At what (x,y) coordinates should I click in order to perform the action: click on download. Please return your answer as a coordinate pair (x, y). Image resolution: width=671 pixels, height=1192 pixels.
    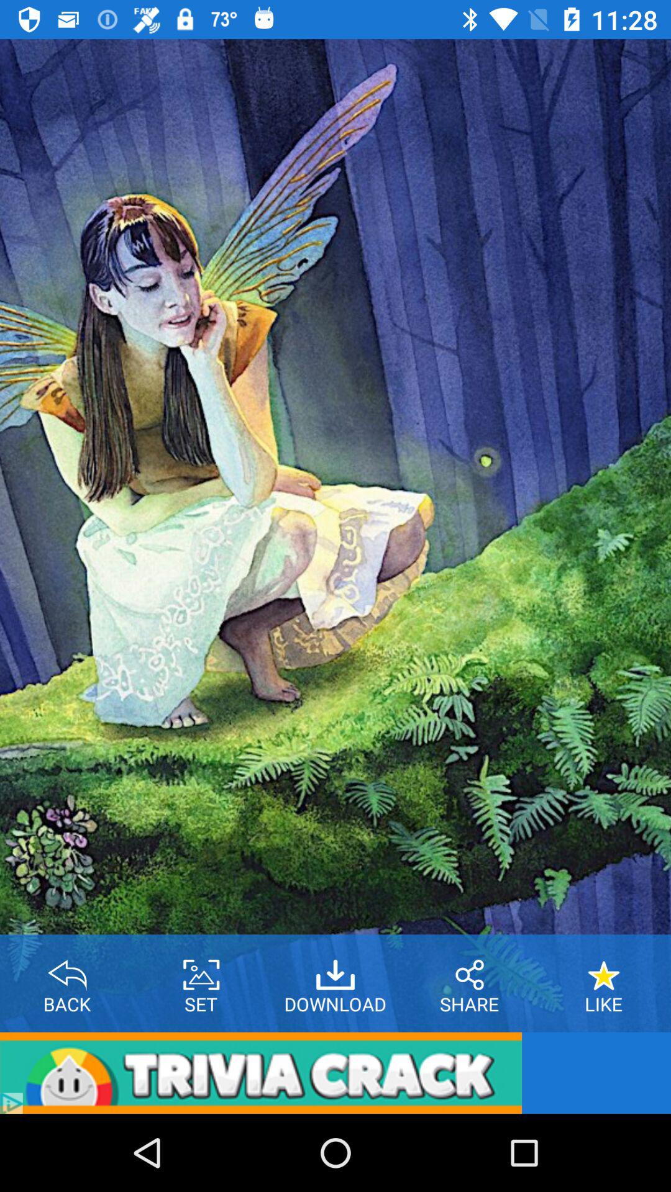
    Looking at the image, I should click on (335, 970).